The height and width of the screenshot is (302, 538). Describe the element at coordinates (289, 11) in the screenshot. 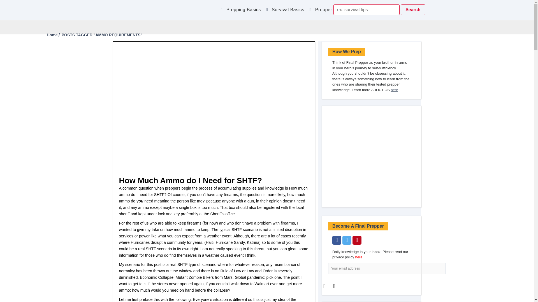

I see `Survival Basics` at that location.